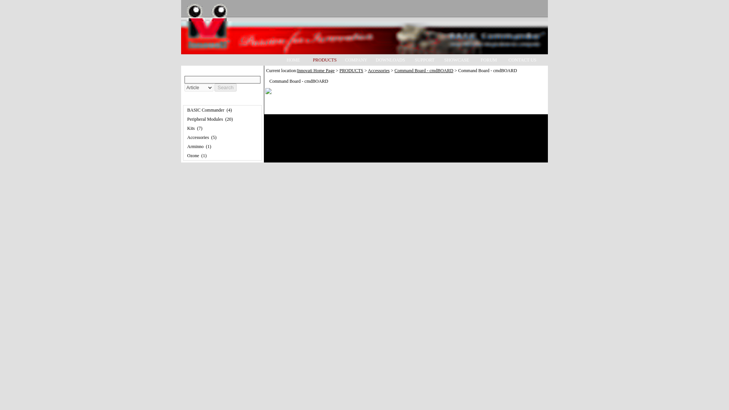  I want to click on DOWNLOADS, so click(390, 59).